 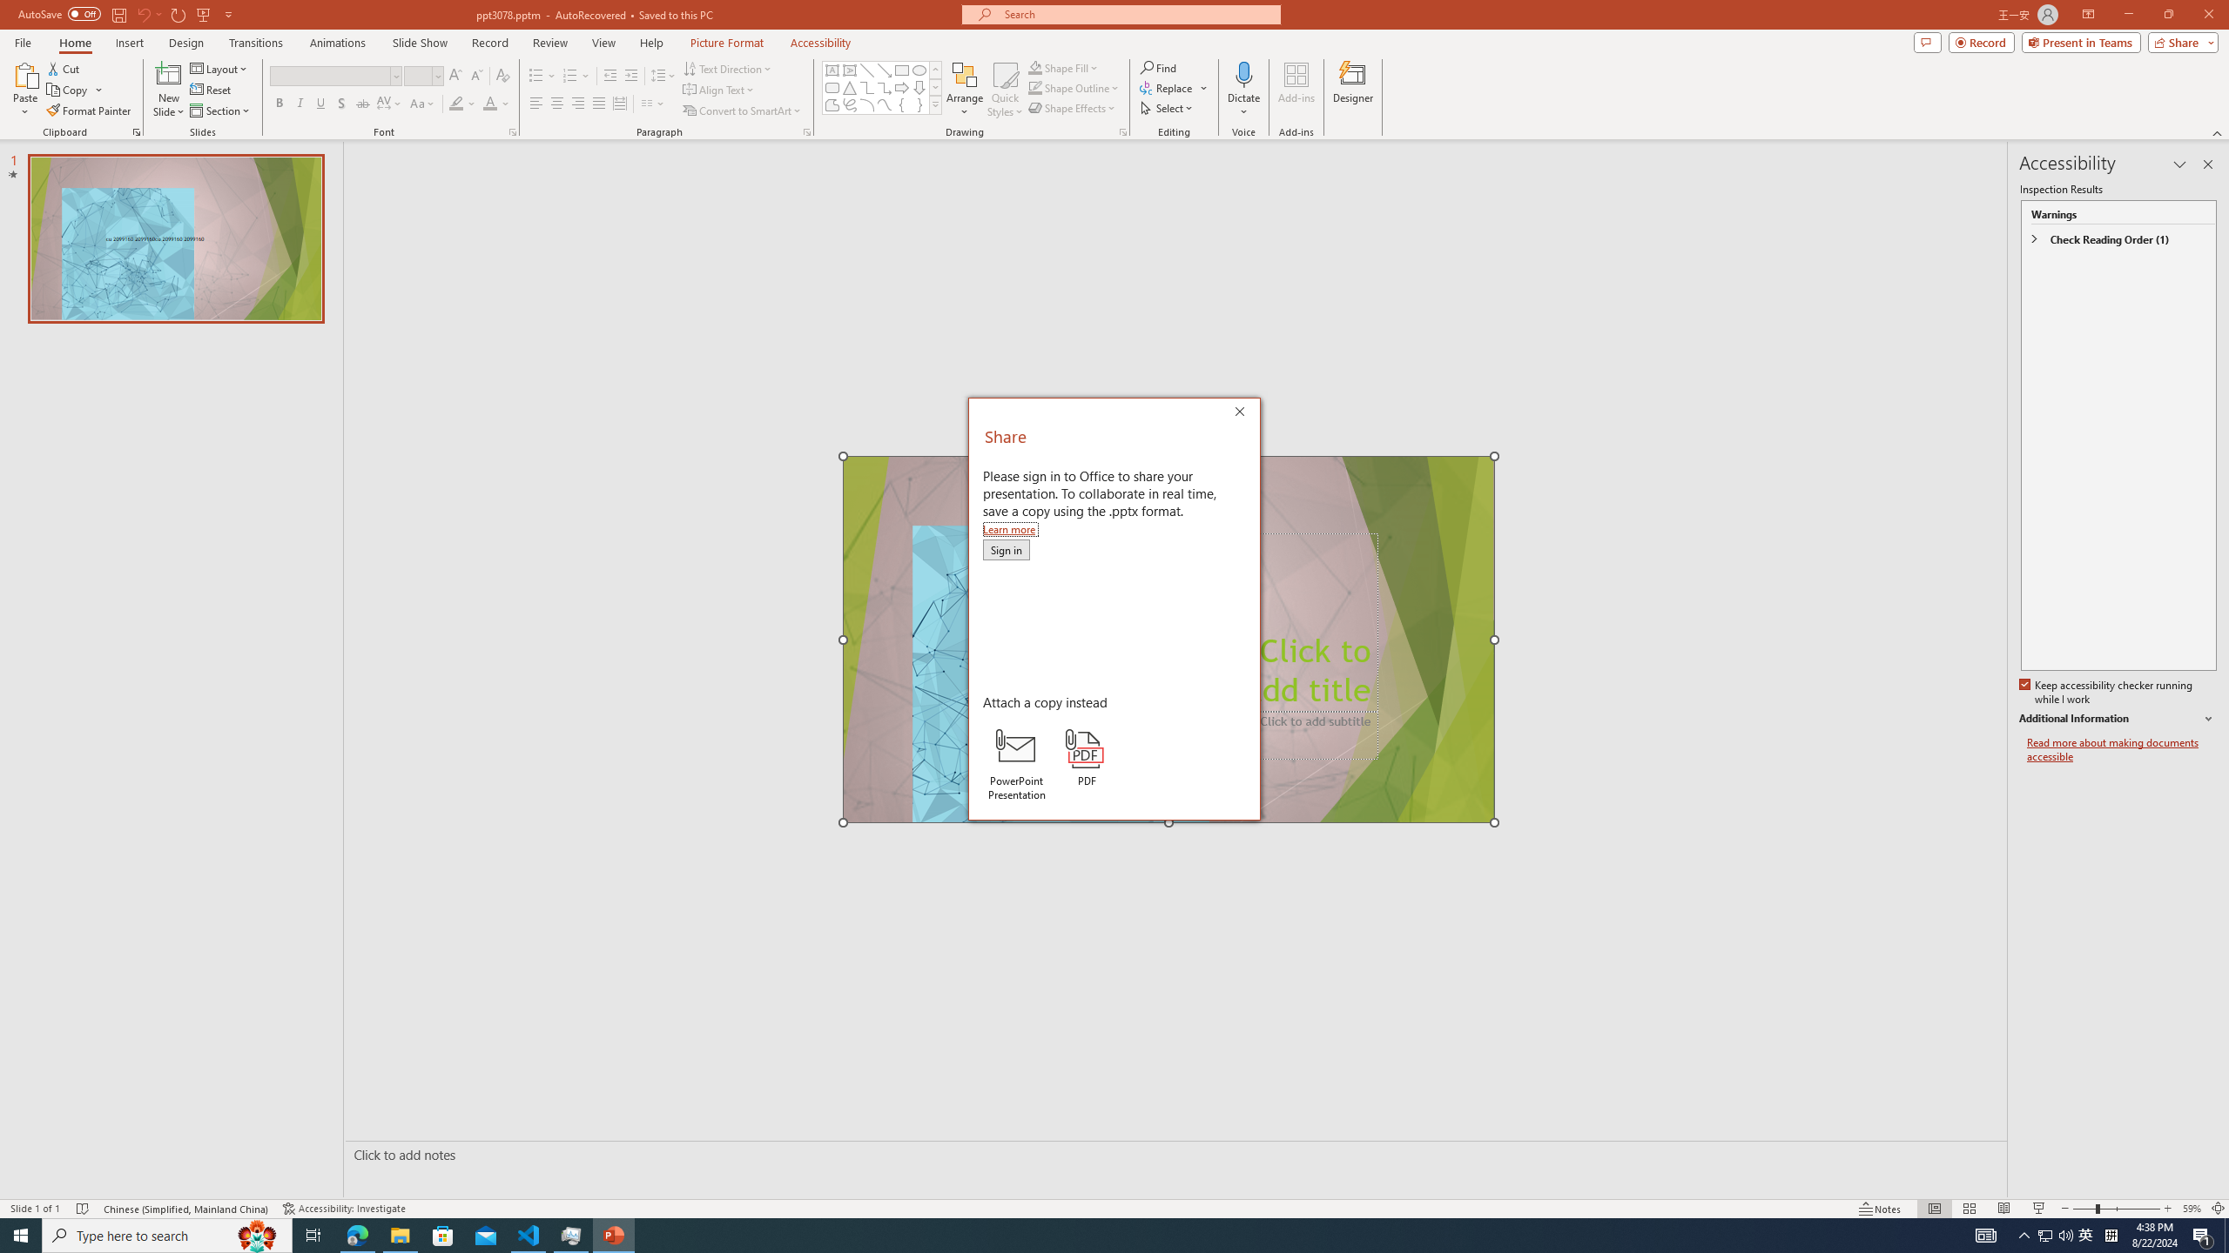 I want to click on Center, so click(x=557, y=104).